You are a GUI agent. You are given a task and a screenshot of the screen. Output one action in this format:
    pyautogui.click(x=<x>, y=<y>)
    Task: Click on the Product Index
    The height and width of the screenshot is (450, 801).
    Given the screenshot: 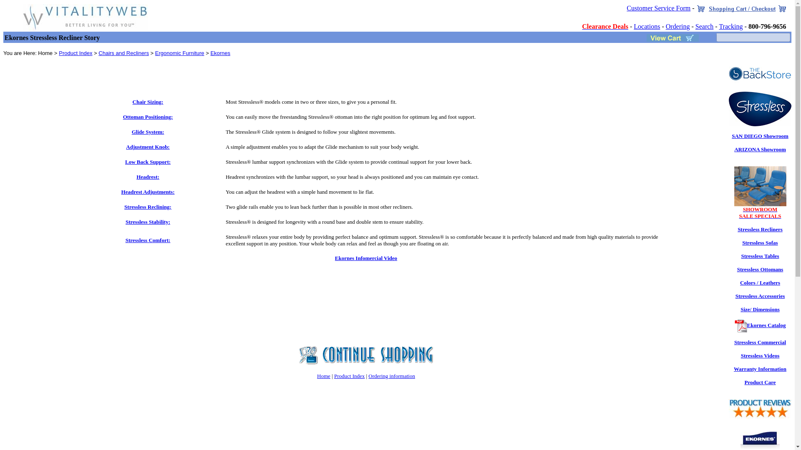 What is the action you would take?
    pyautogui.click(x=75, y=53)
    